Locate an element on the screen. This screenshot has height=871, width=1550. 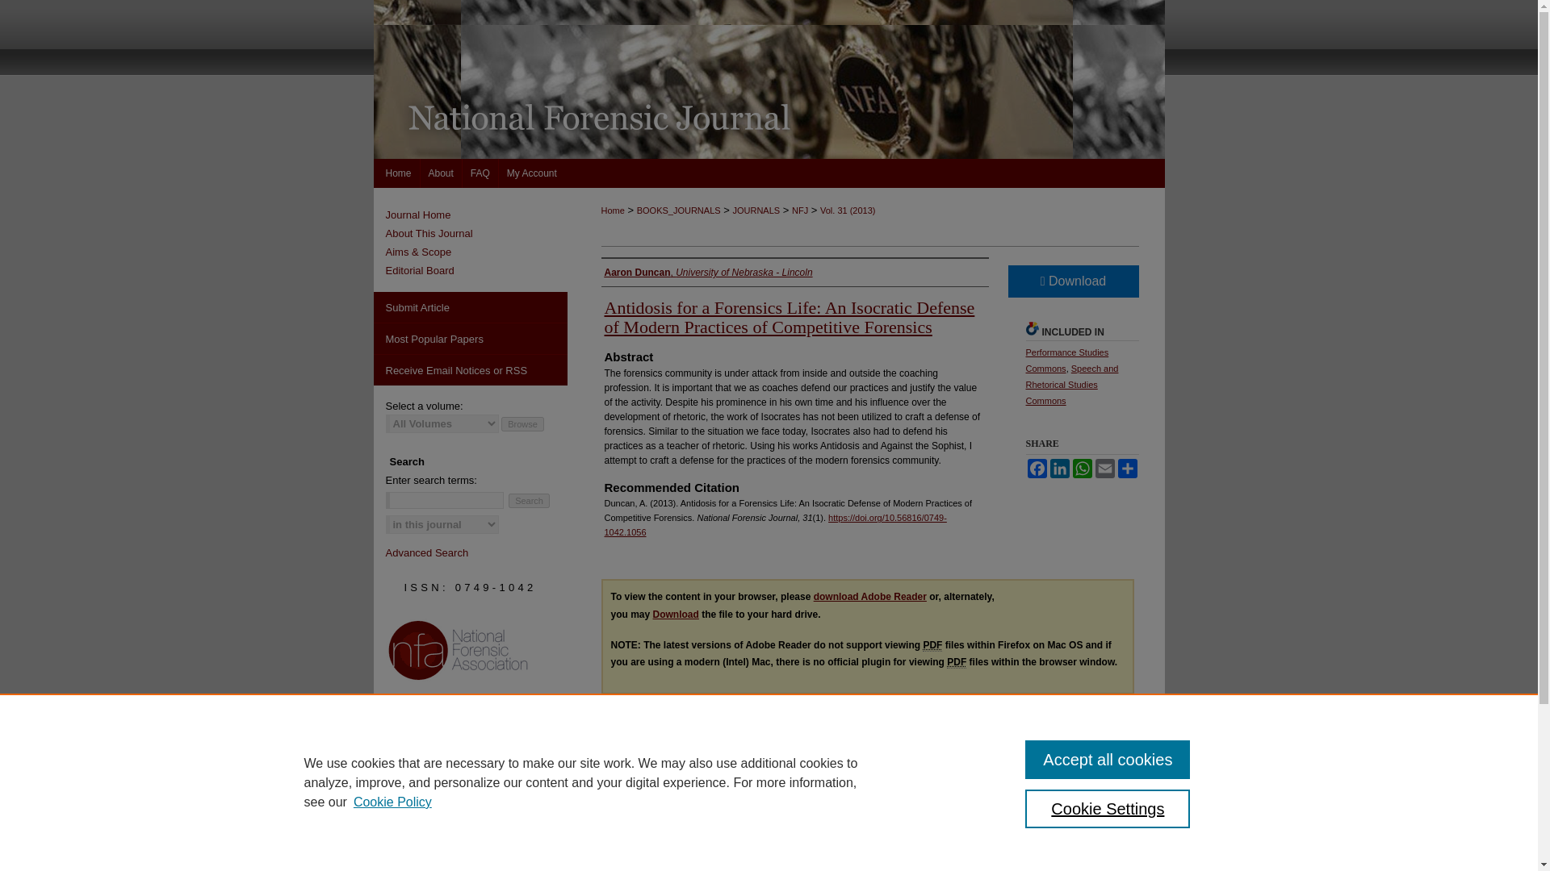
Submit Article is located at coordinates (470, 306).